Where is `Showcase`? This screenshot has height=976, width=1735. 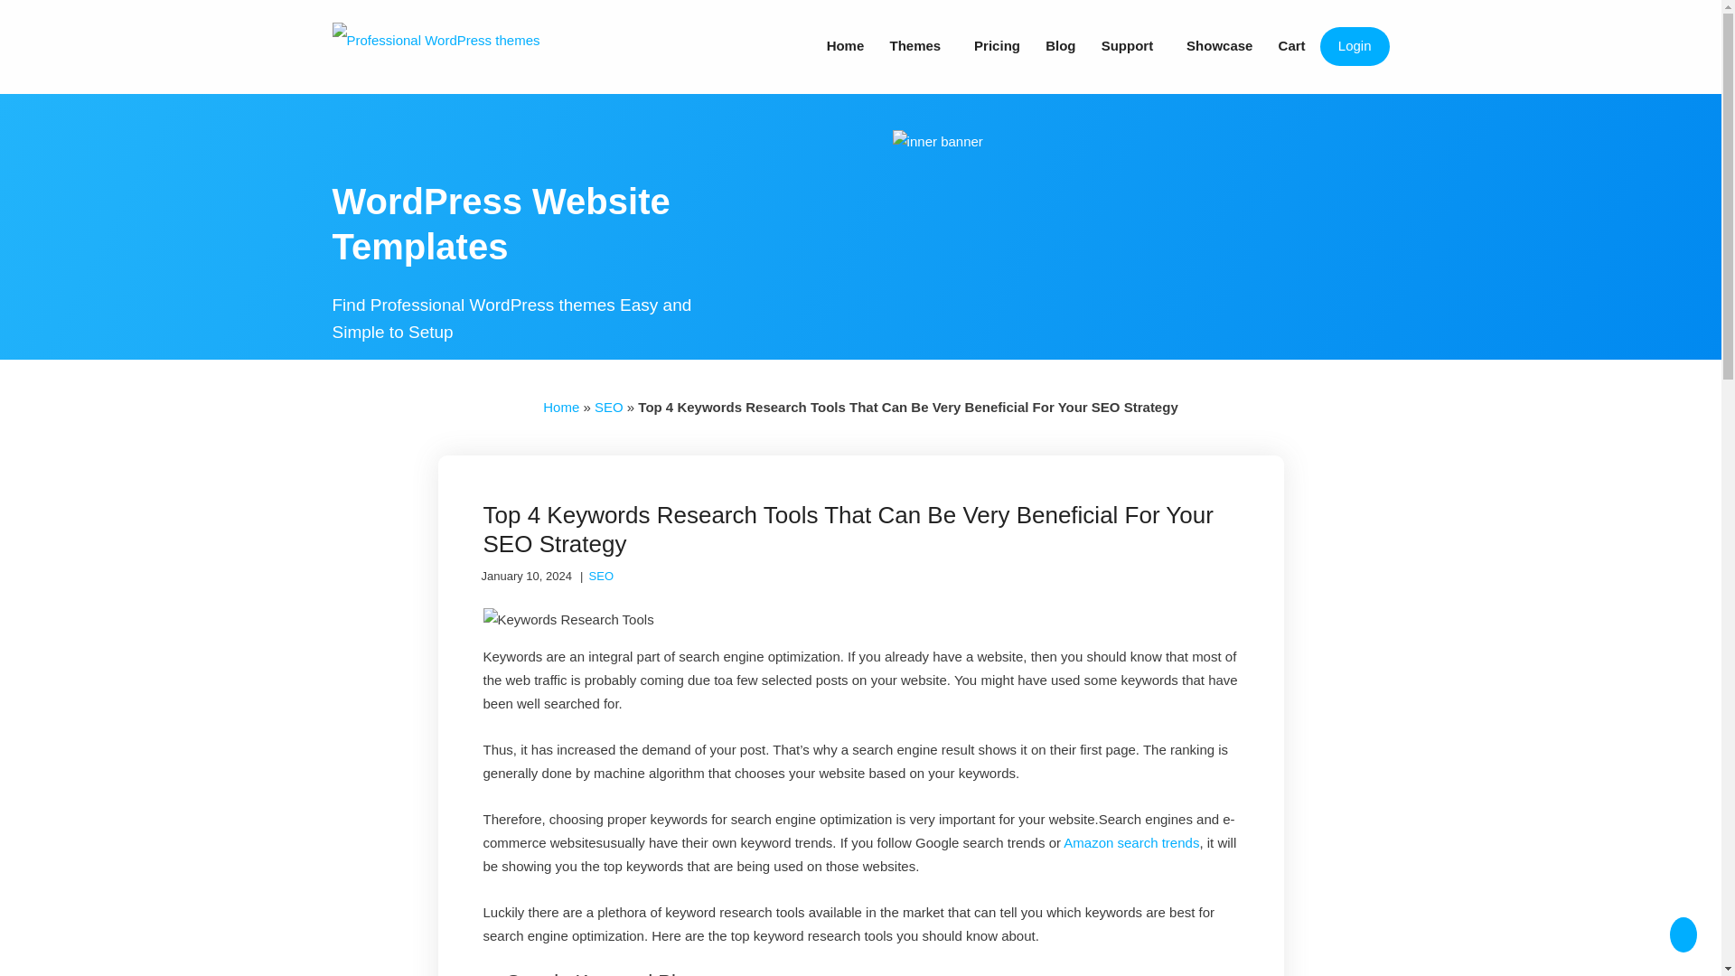 Showcase is located at coordinates (1219, 46).